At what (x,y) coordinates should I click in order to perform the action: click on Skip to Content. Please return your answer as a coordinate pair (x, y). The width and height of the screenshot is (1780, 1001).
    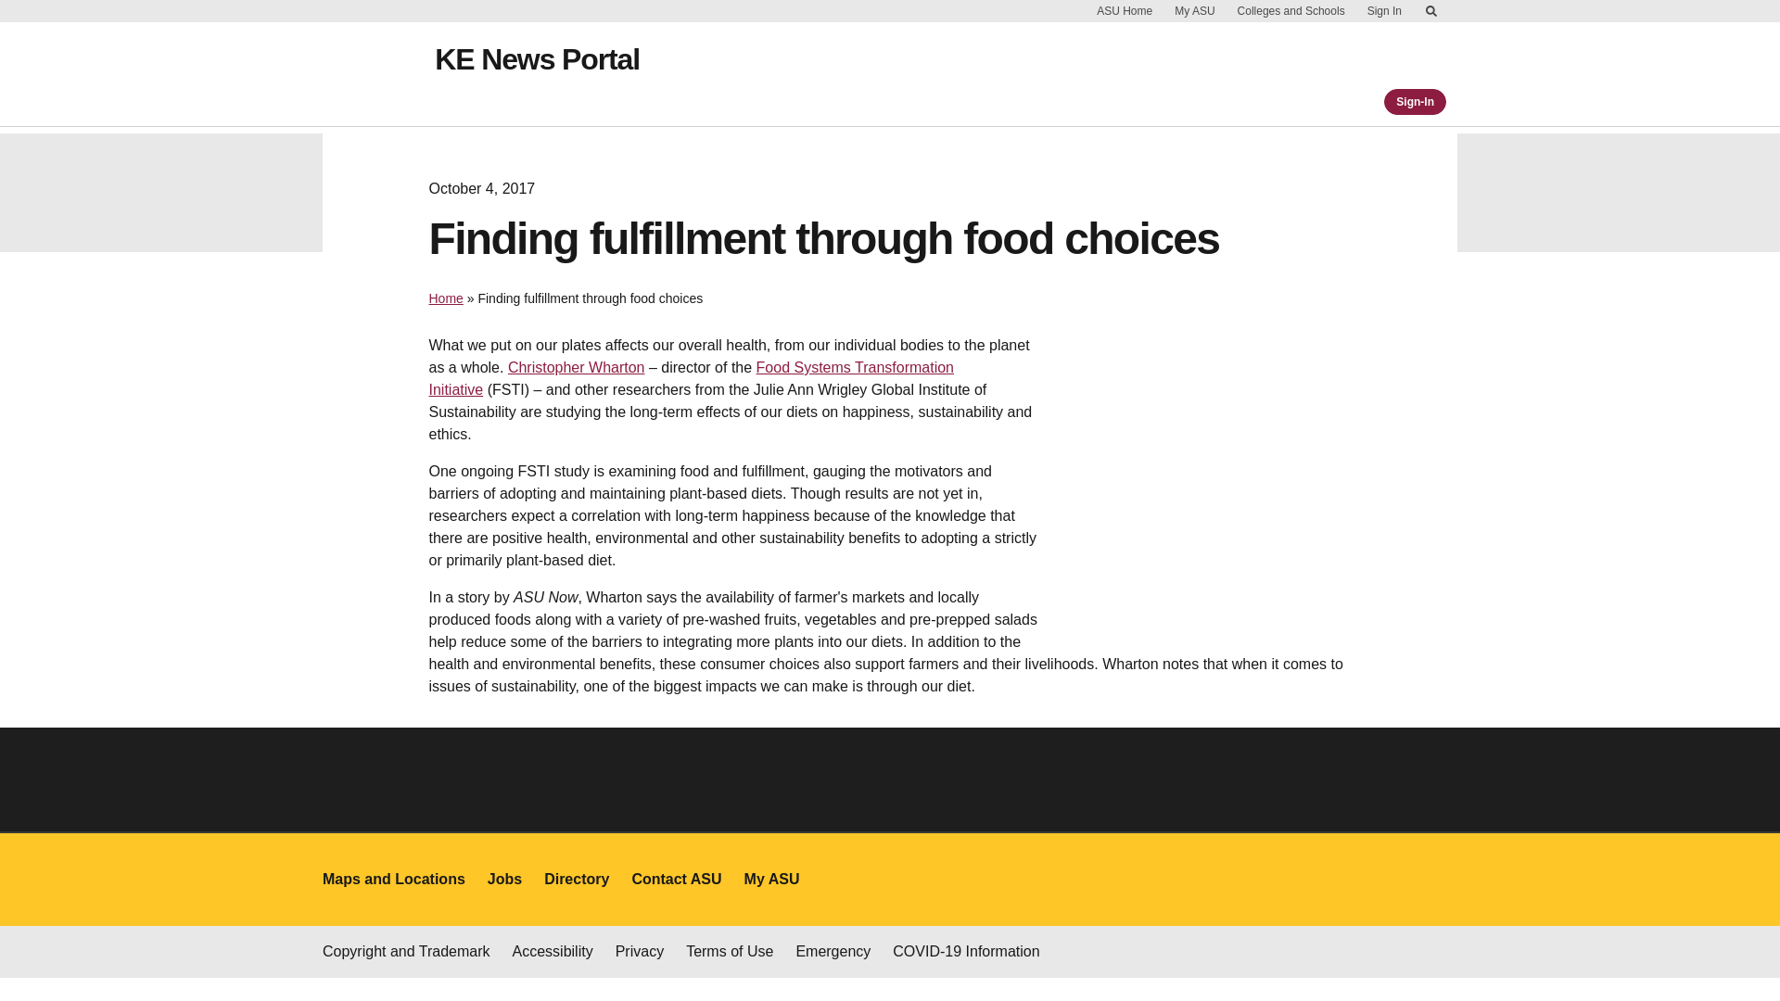
    Looking at the image, I should click on (1431, 11).